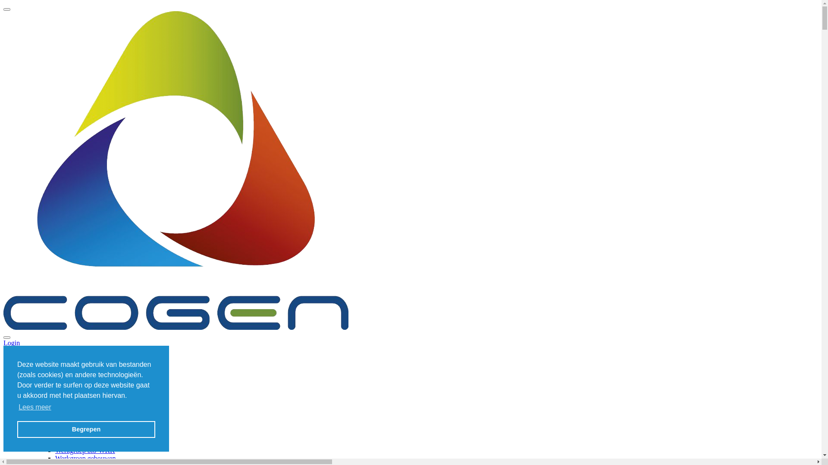 The height and width of the screenshot is (465, 828). Describe the element at coordinates (41, 373) in the screenshot. I see `Over COGEN` at that location.